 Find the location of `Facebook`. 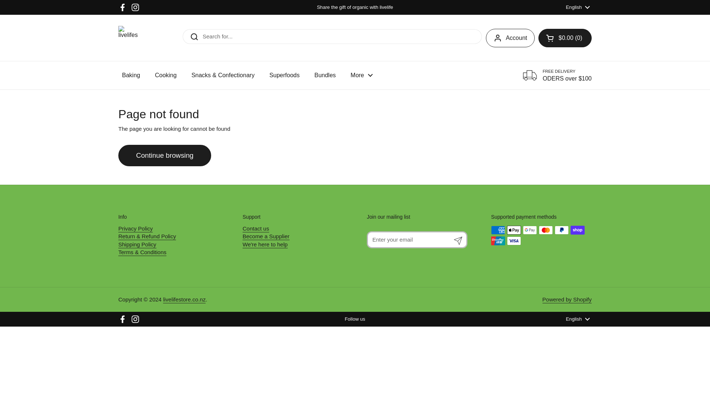

Facebook is located at coordinates (123, 7).